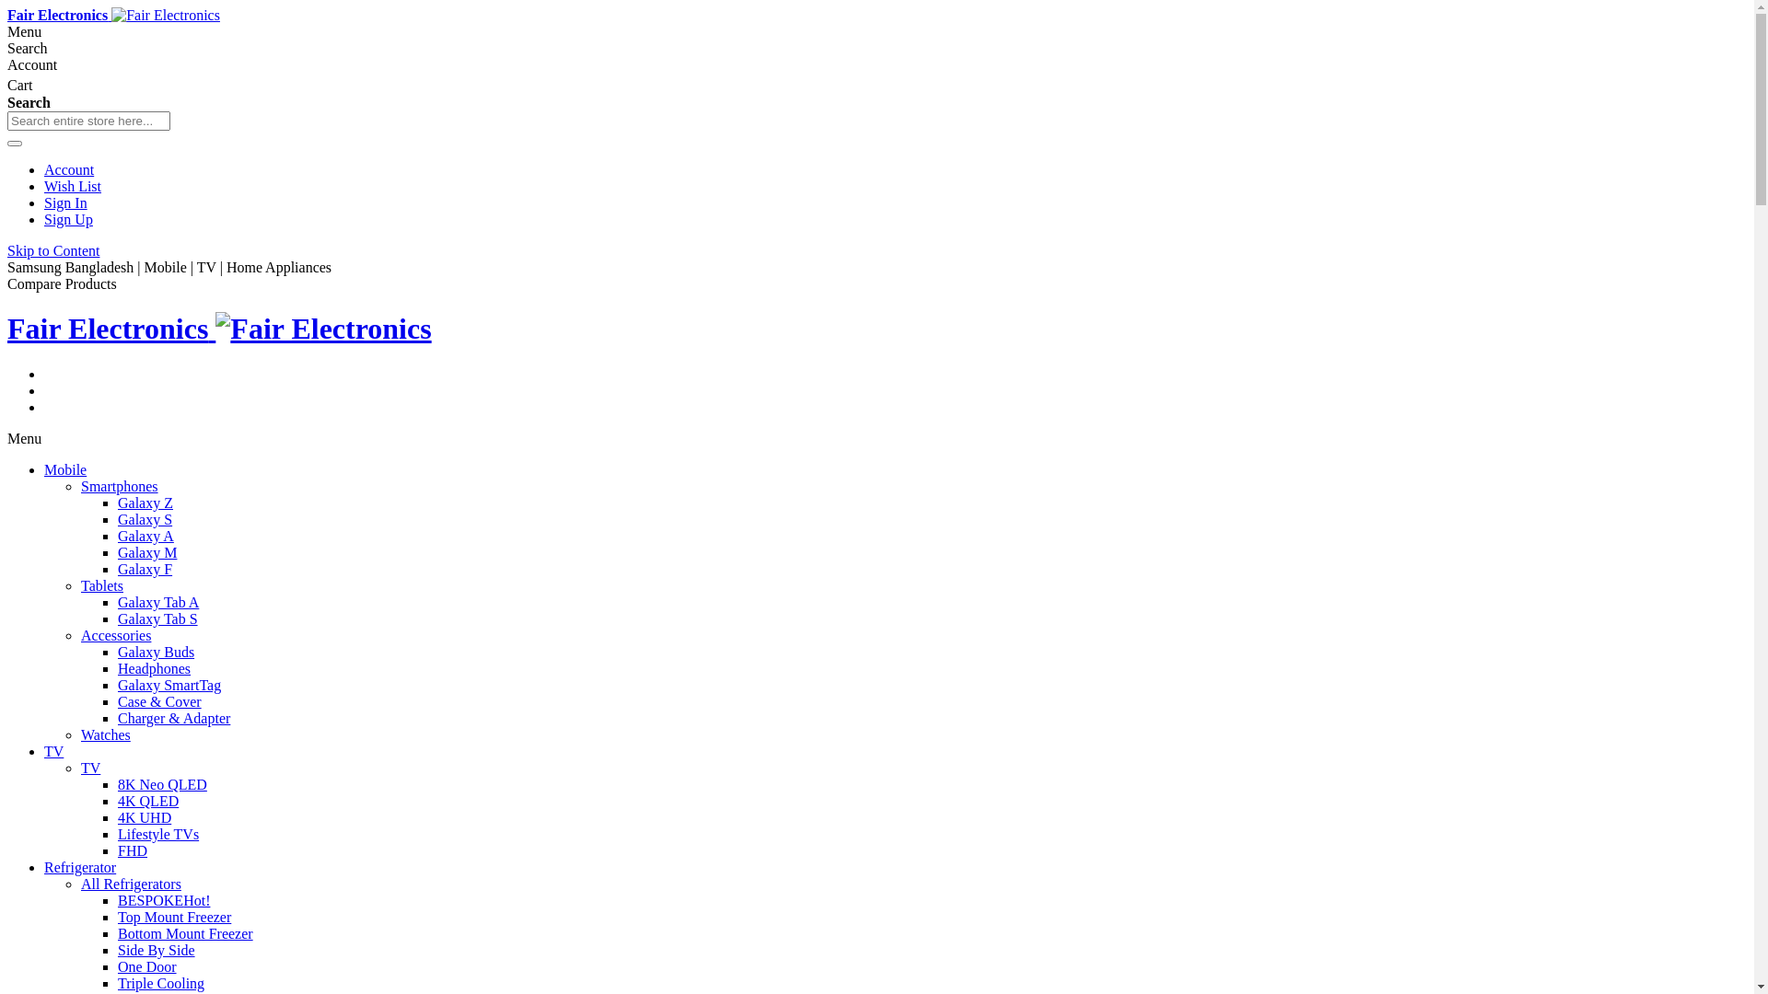 The height and width of the screenshot is (994, 1768). What do you see at coordinates (219, 329) in the screenshot?
I see `Fair Electronics` at bounding box center [219, 329].